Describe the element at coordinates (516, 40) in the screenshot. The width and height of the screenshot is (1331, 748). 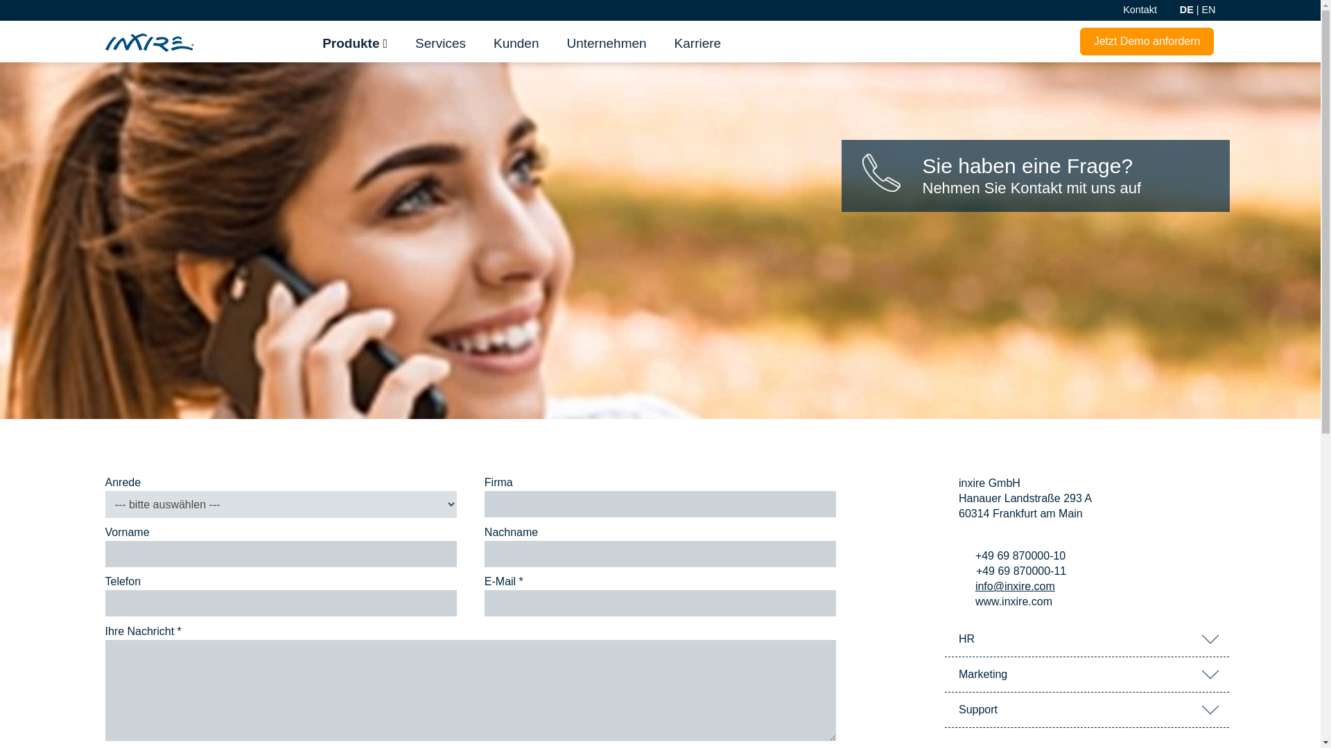
I see `Kunden` at that location.